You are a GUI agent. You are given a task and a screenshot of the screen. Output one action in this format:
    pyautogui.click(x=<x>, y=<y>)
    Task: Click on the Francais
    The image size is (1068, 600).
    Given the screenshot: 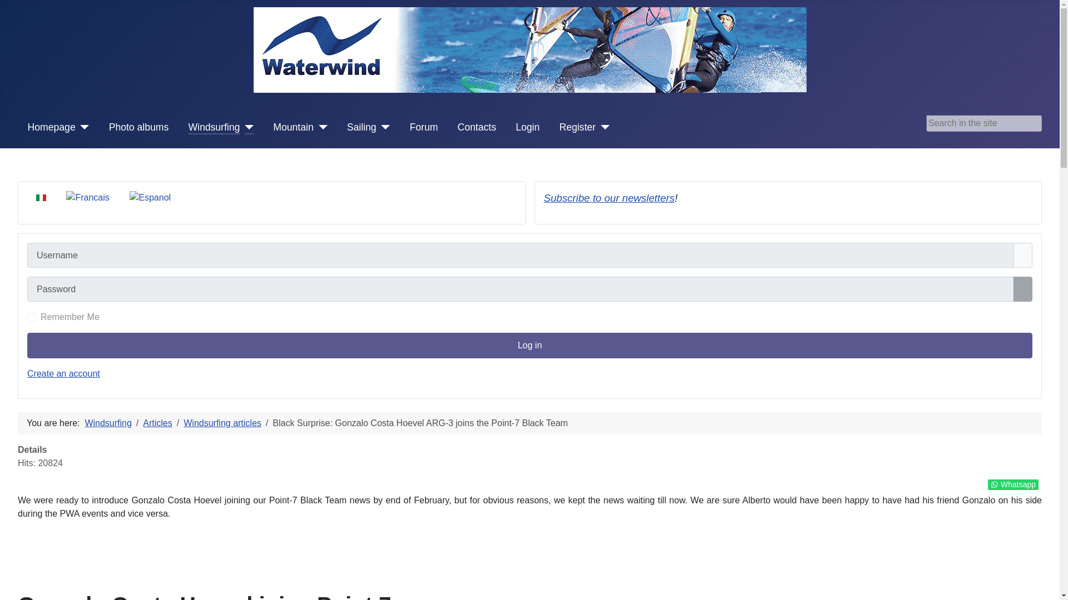 What is the action you would take?
    pyautogui.click(x=87, y=198)
    